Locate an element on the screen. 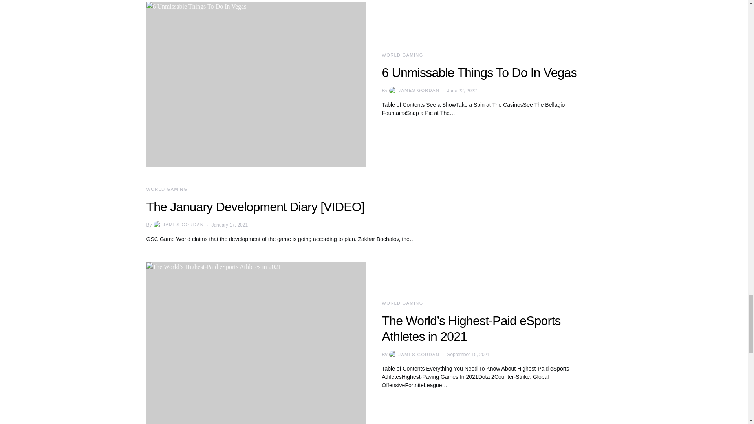 This screenshot has width=754, height=424. View all posts by James Gordan is located at coordinates (413, 354).